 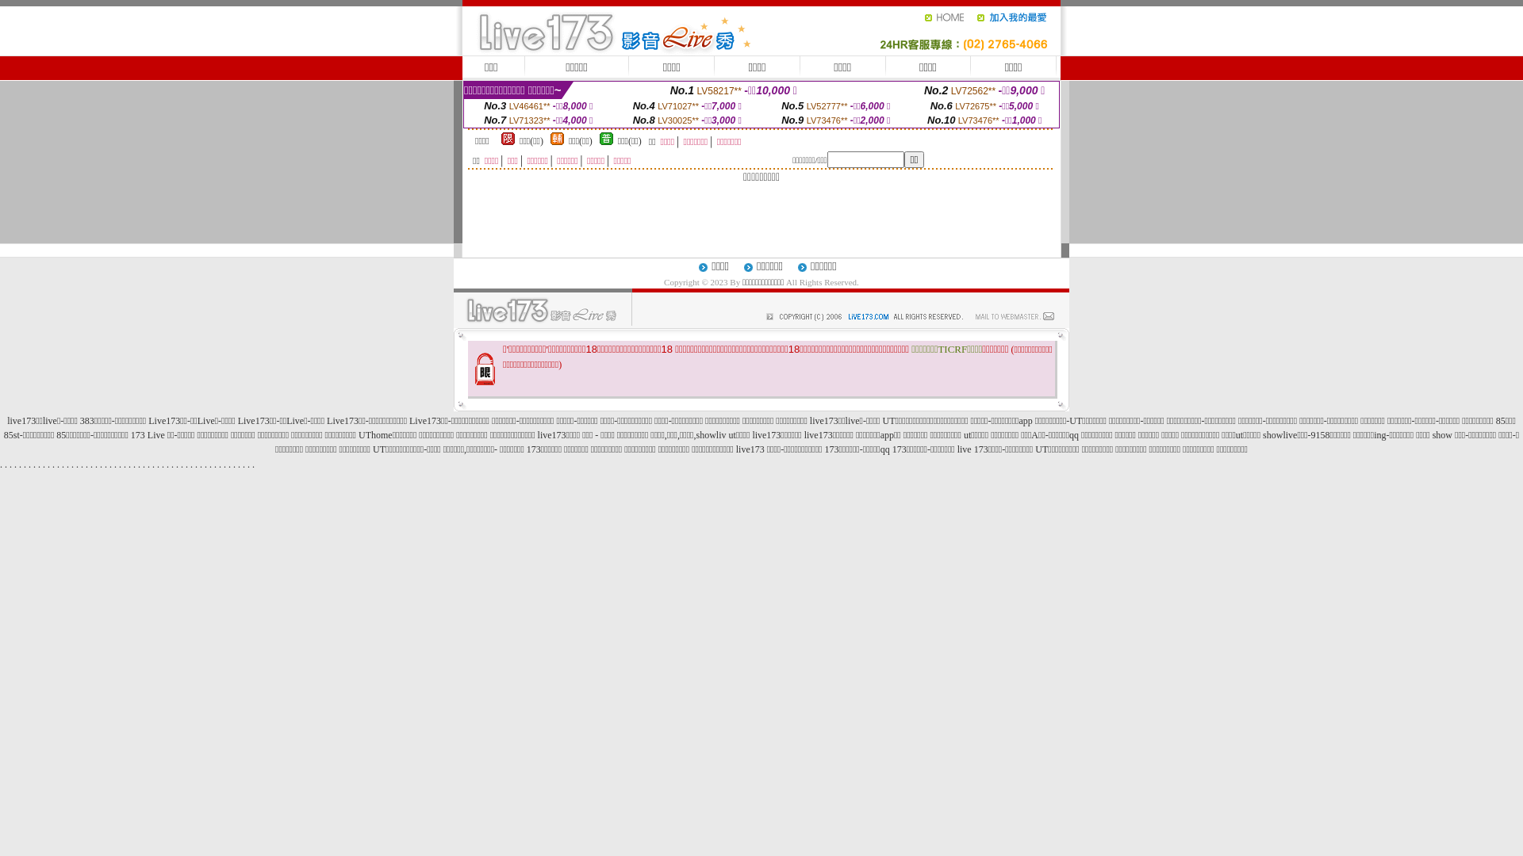 What do you see at coordinates (106, 464) in the screenshot?
I see `.` at bounding box center [106, 464].